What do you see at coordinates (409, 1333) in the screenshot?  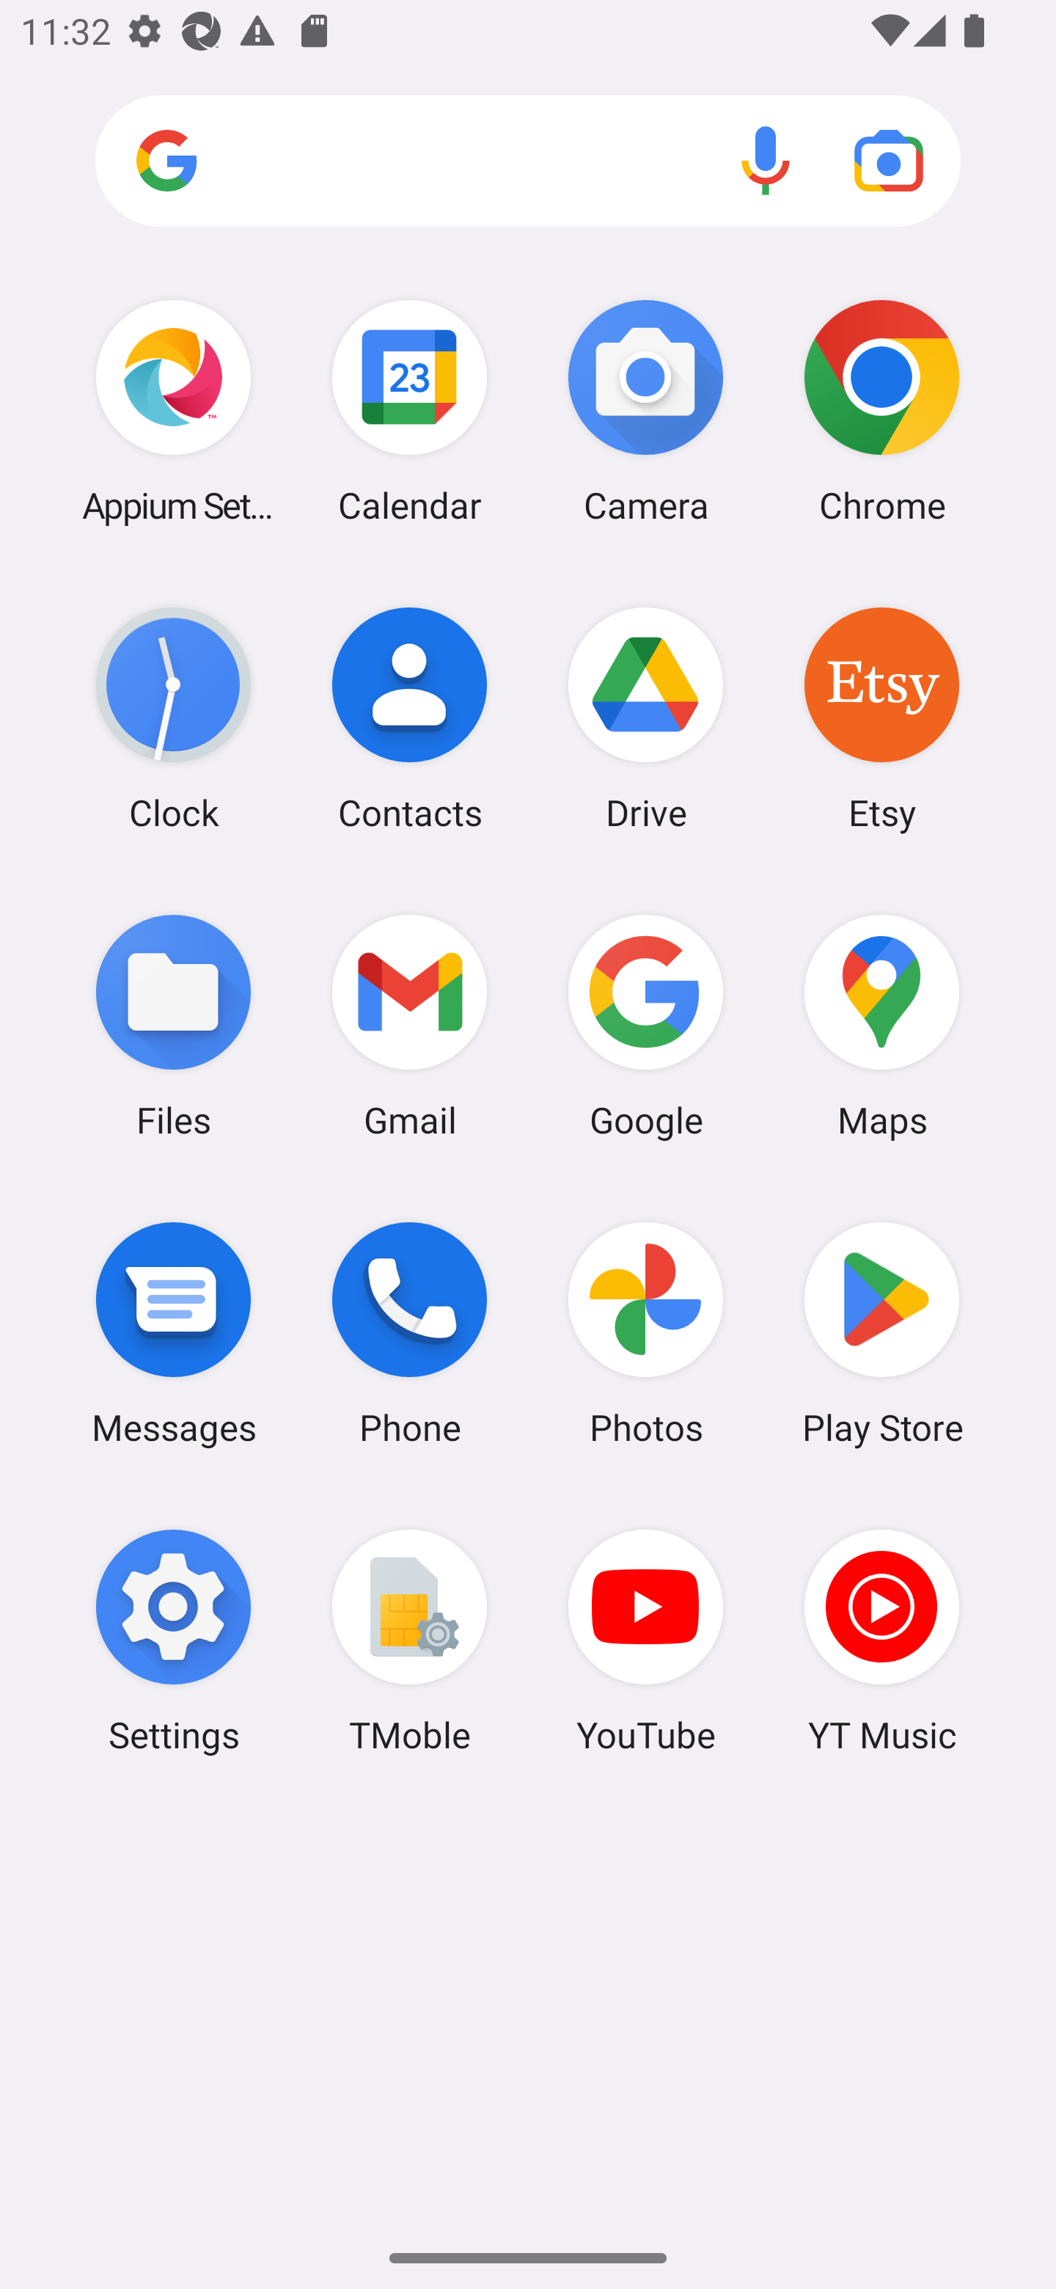 I see `Phone` at bounding box center [409, 1333].